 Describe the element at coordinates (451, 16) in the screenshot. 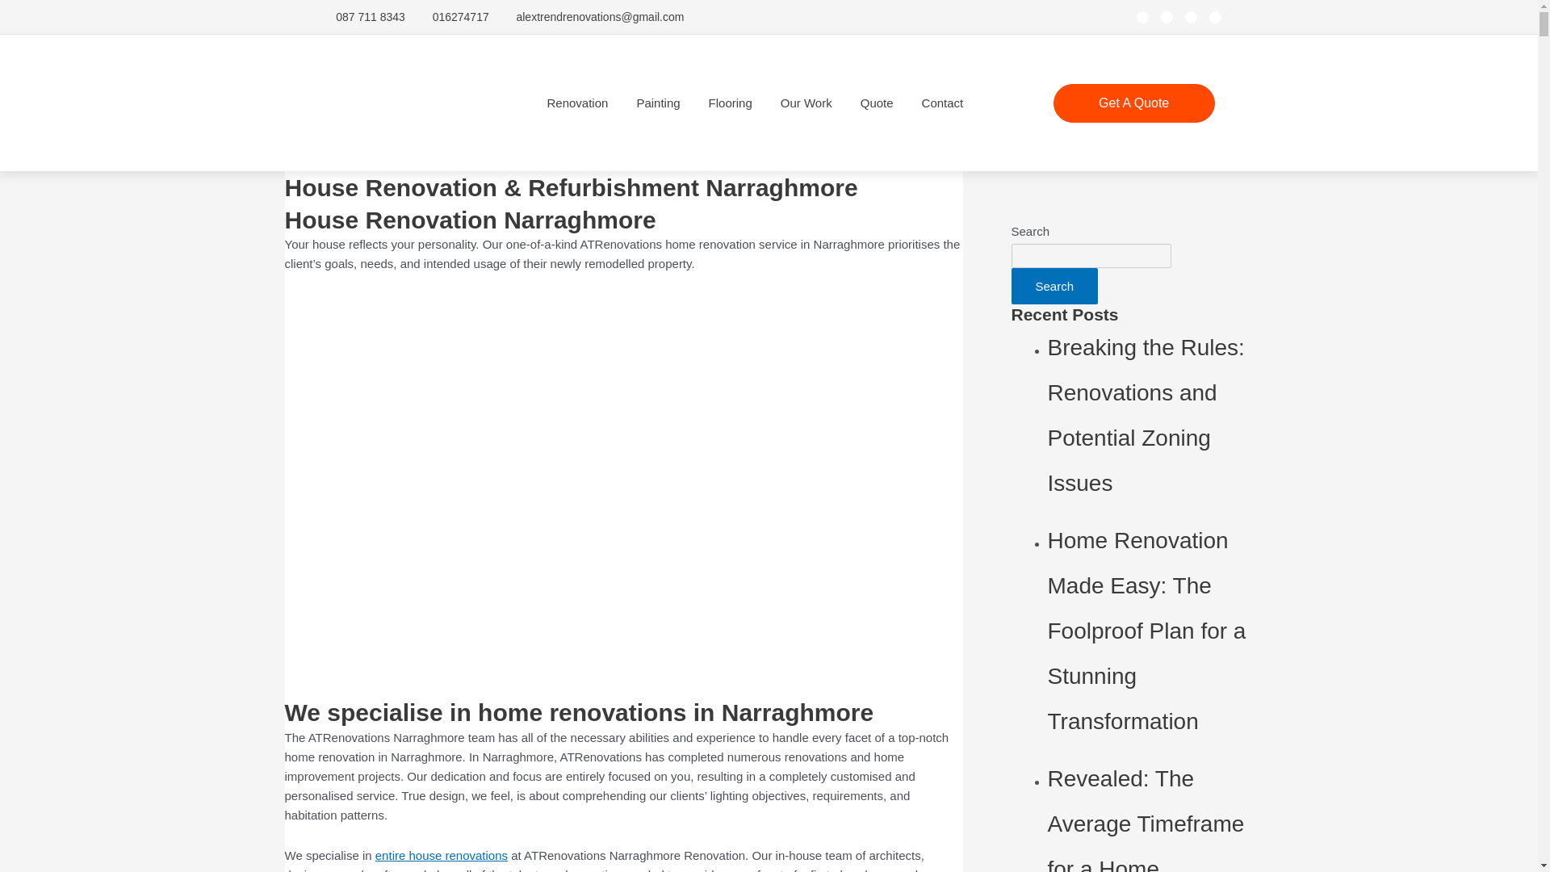

I see `016274717` at that location.